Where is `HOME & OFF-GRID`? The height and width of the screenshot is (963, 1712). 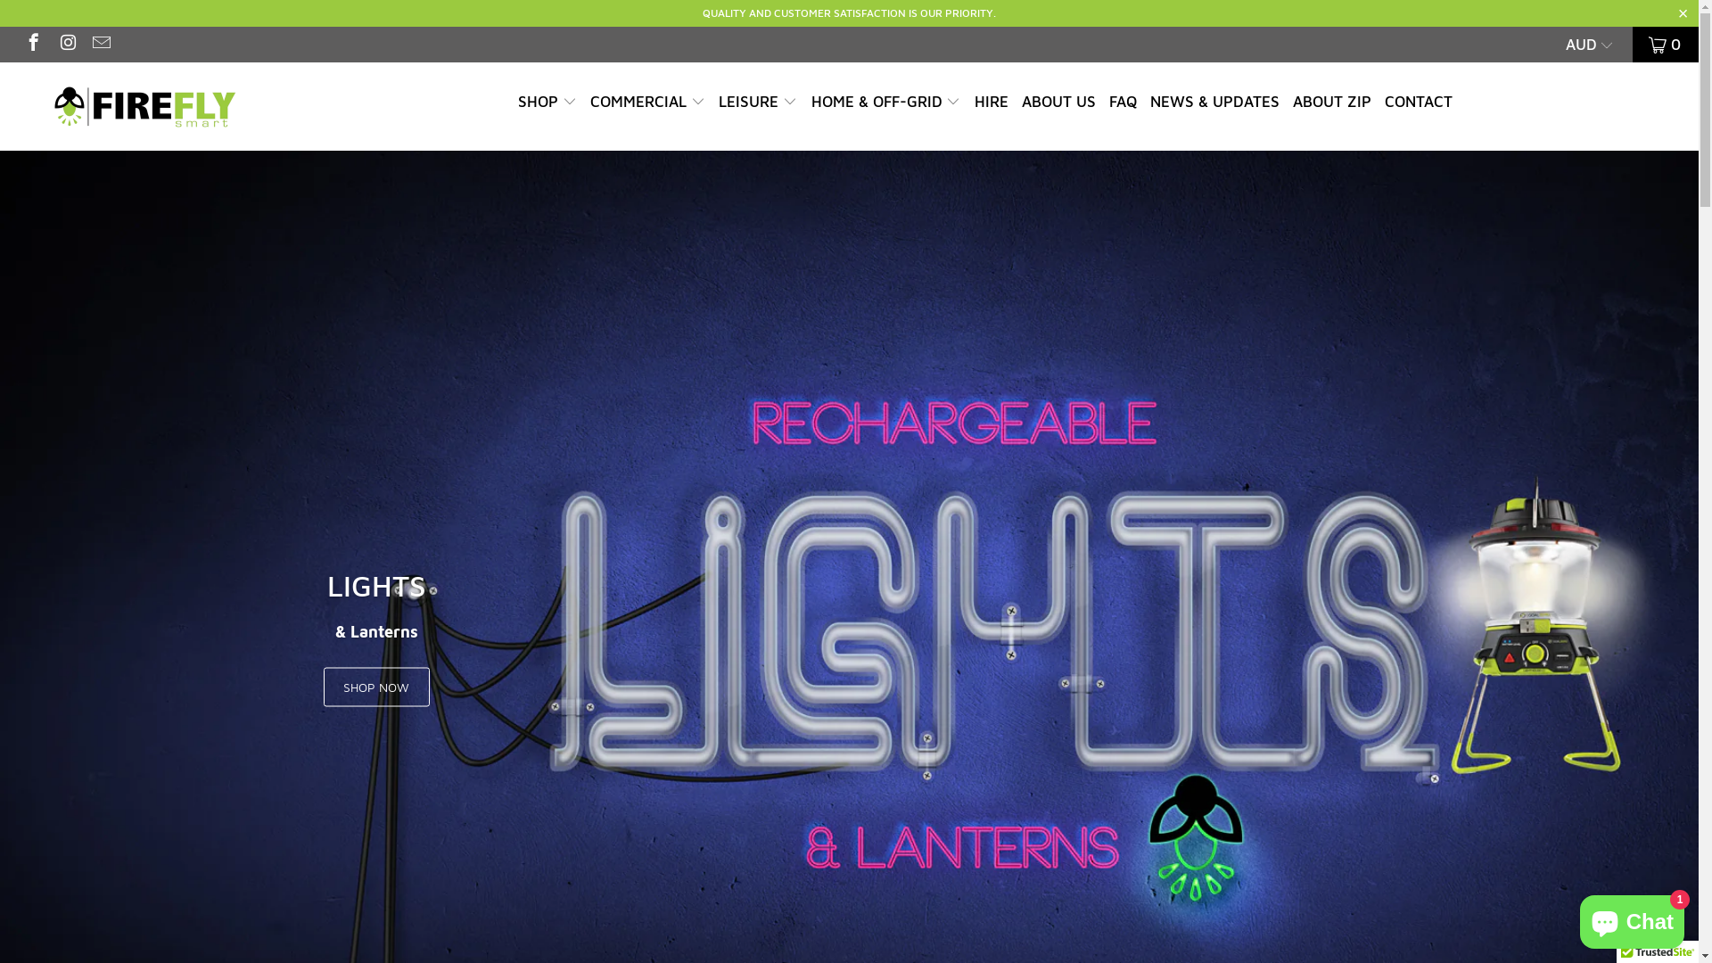
HOME & OFF-GRID is located at coordinates (886, 103).